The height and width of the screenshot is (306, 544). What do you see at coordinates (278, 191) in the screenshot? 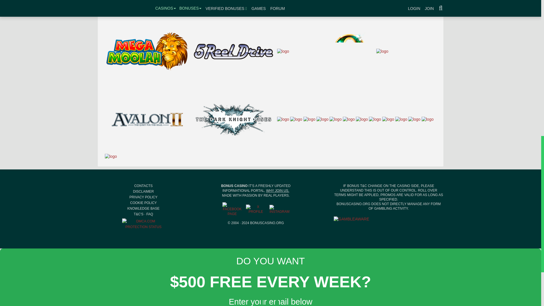
I see `Join Bonus Casino, enjoy the benefits.` at bounding box center [278, 191].